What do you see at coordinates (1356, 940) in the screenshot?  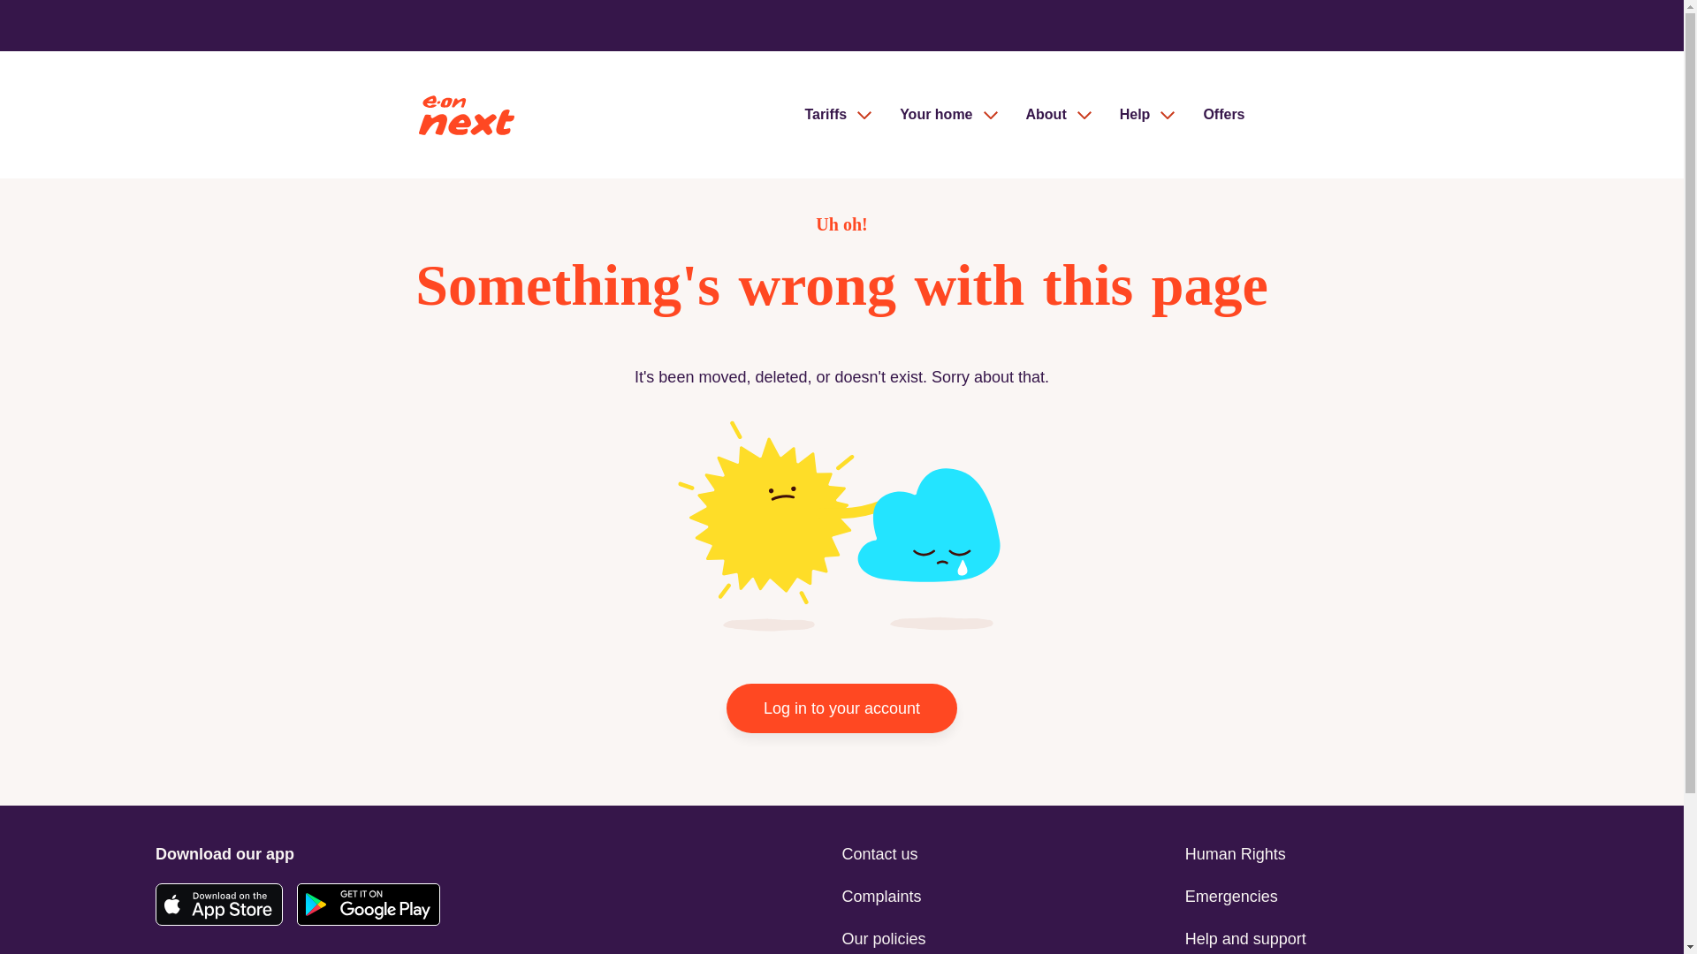 I see `Help and support` at bounding box center [1356, 940].